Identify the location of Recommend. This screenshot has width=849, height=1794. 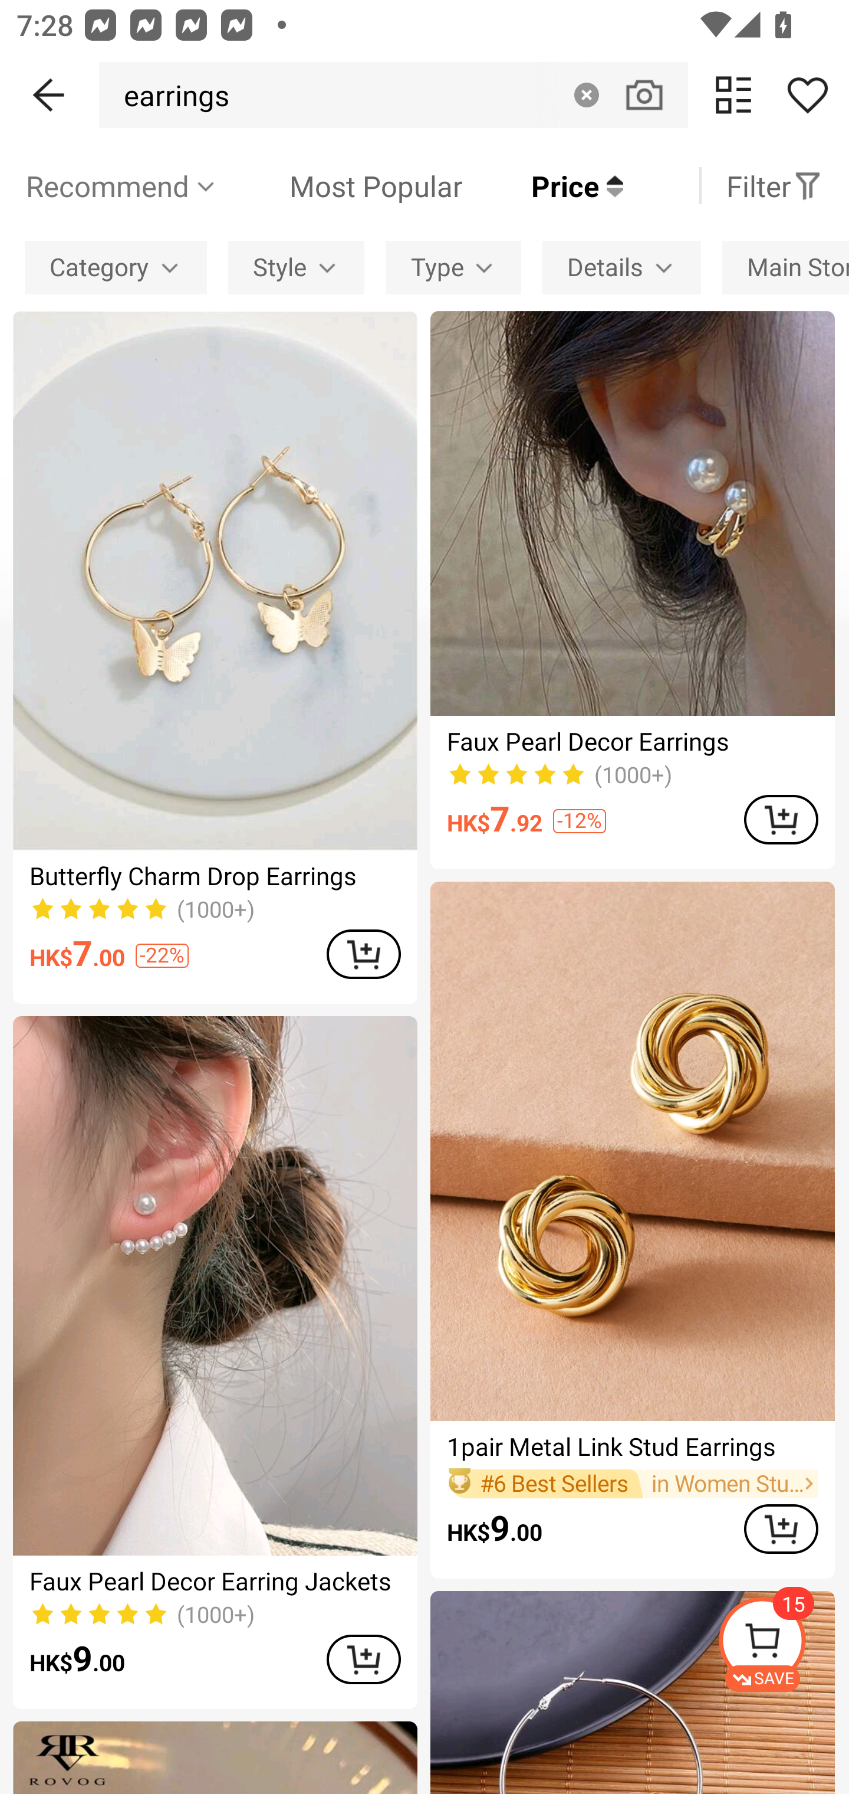
(121, 185).